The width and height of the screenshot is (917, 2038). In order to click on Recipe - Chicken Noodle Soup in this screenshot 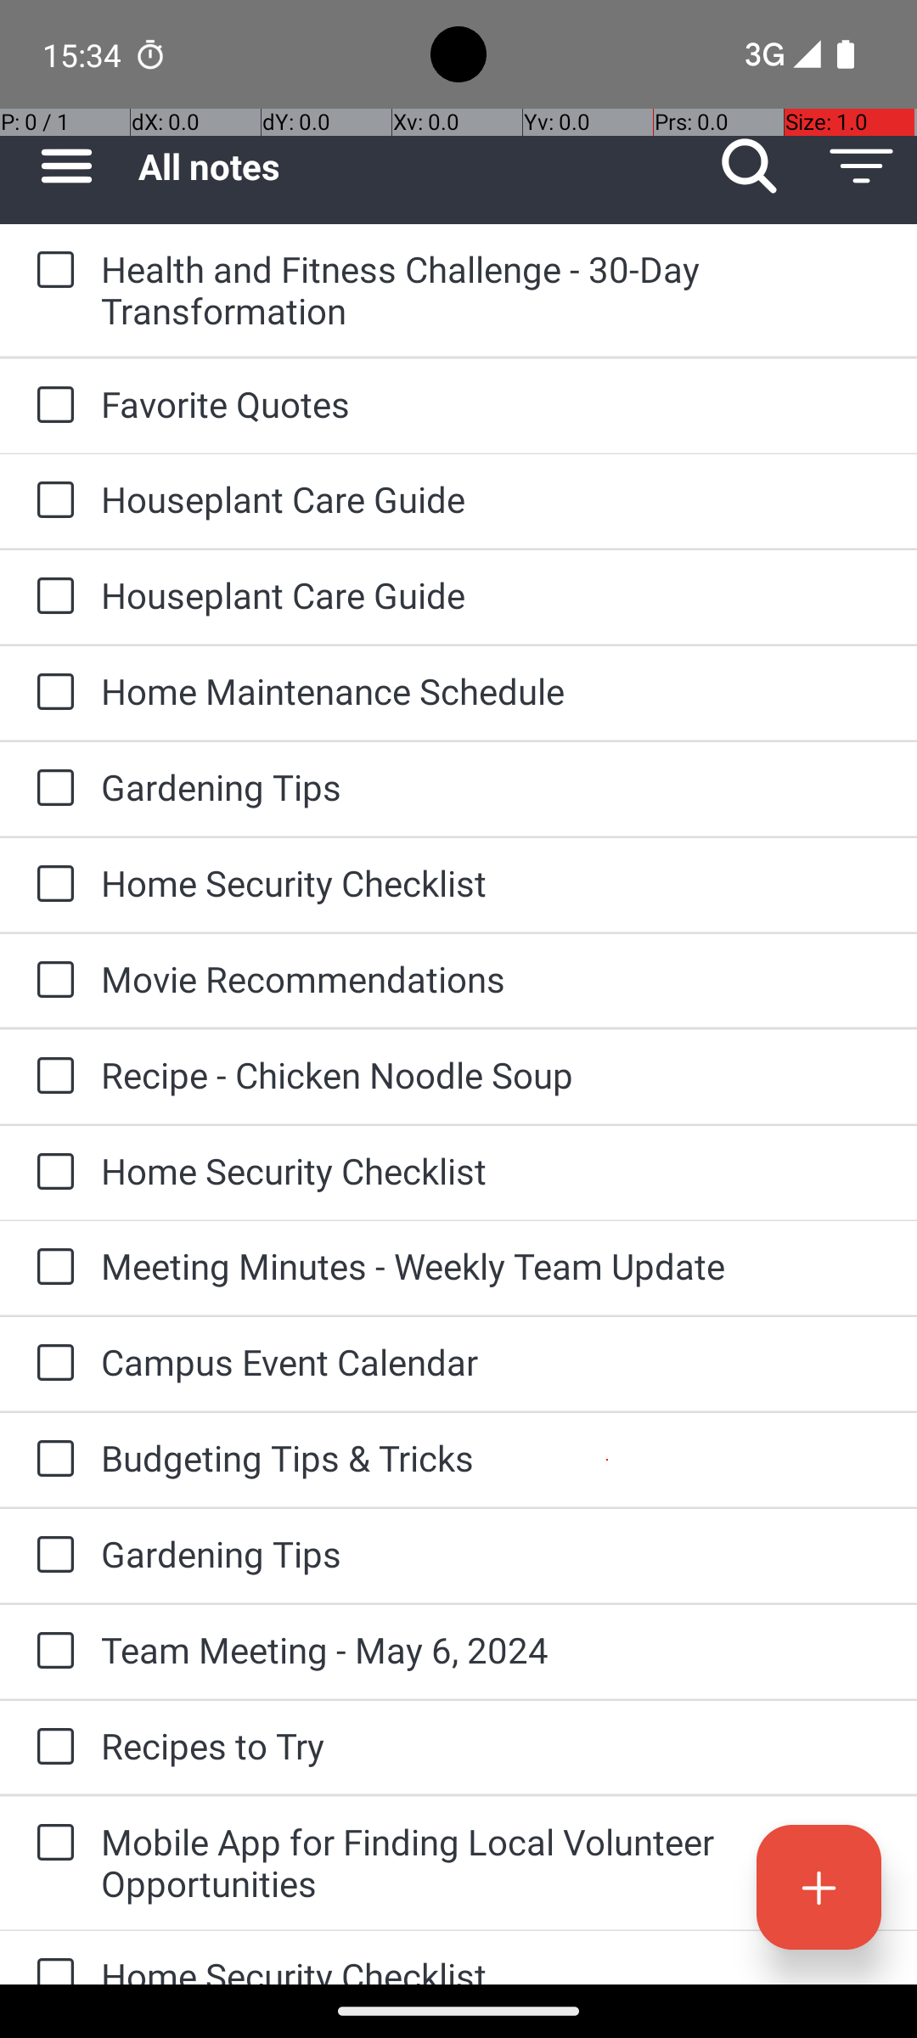, I will do `click(492, 1075)`.